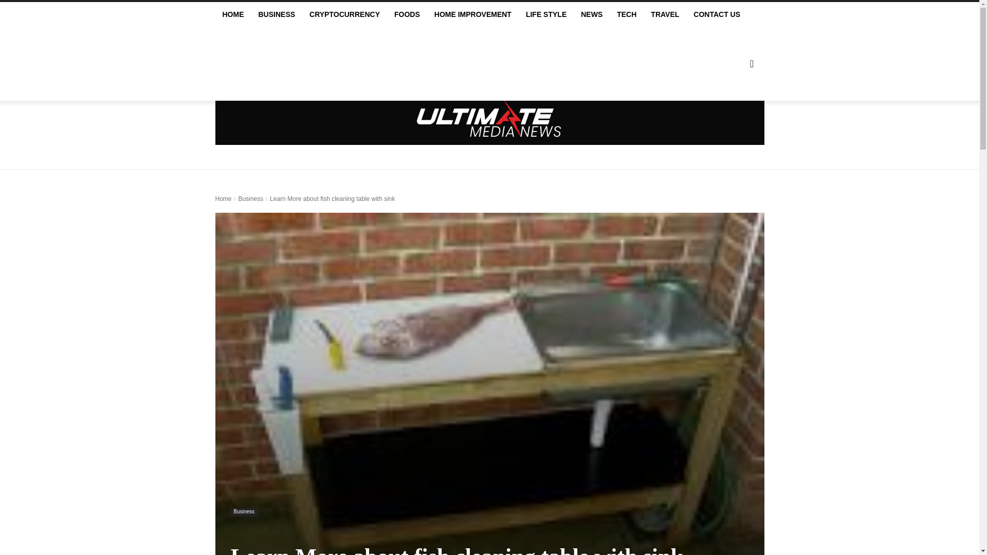  I want to click on CRYPTOCURRENCY, so click(344, 14).